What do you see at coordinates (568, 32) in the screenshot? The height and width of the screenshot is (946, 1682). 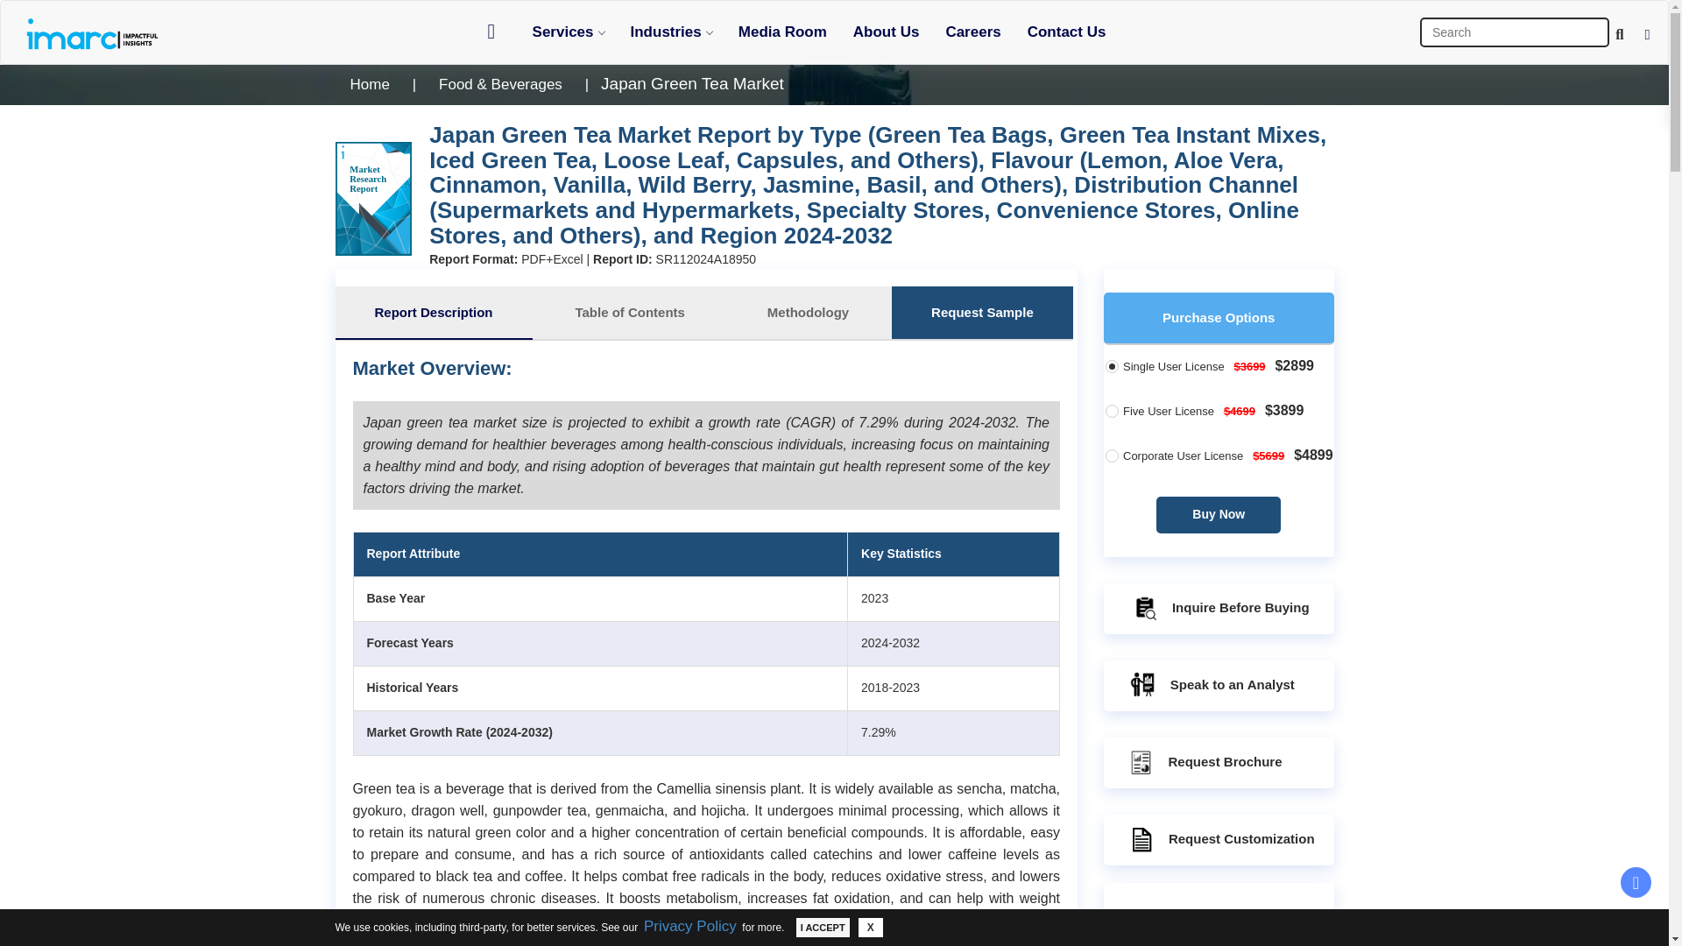 I see `Services` at bounding box center [568, 32].